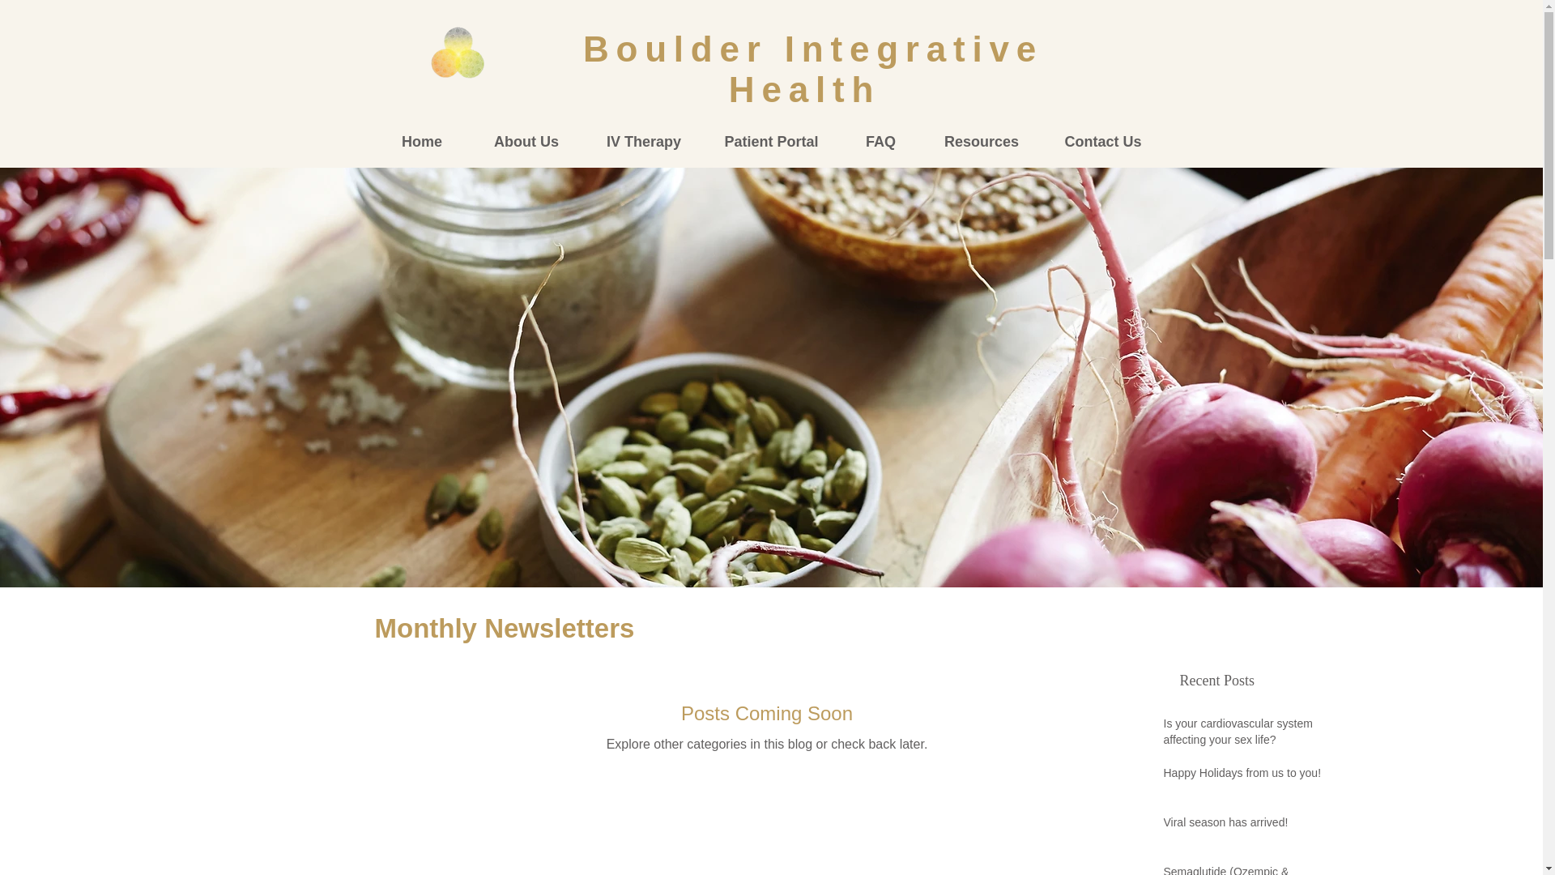  I want to click on Boulder Integrative Health , so click(813, 69).